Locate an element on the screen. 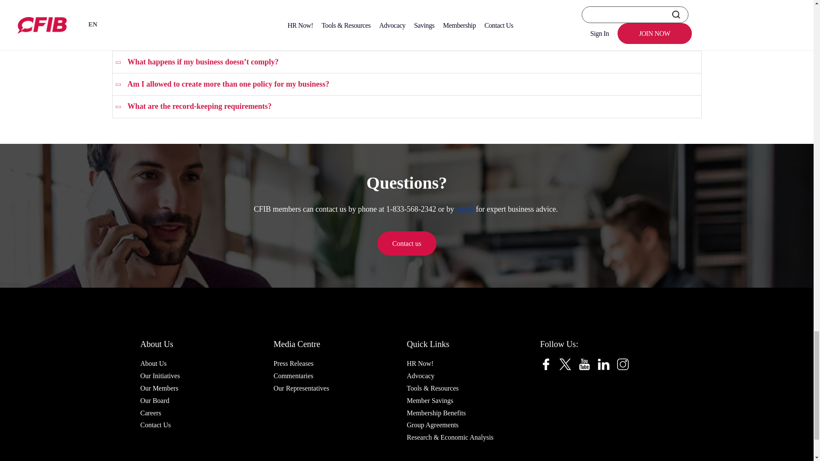 Image resolution: width=820 pixels, height=461 pixels. Contact us is located at coordinates (407, 244).